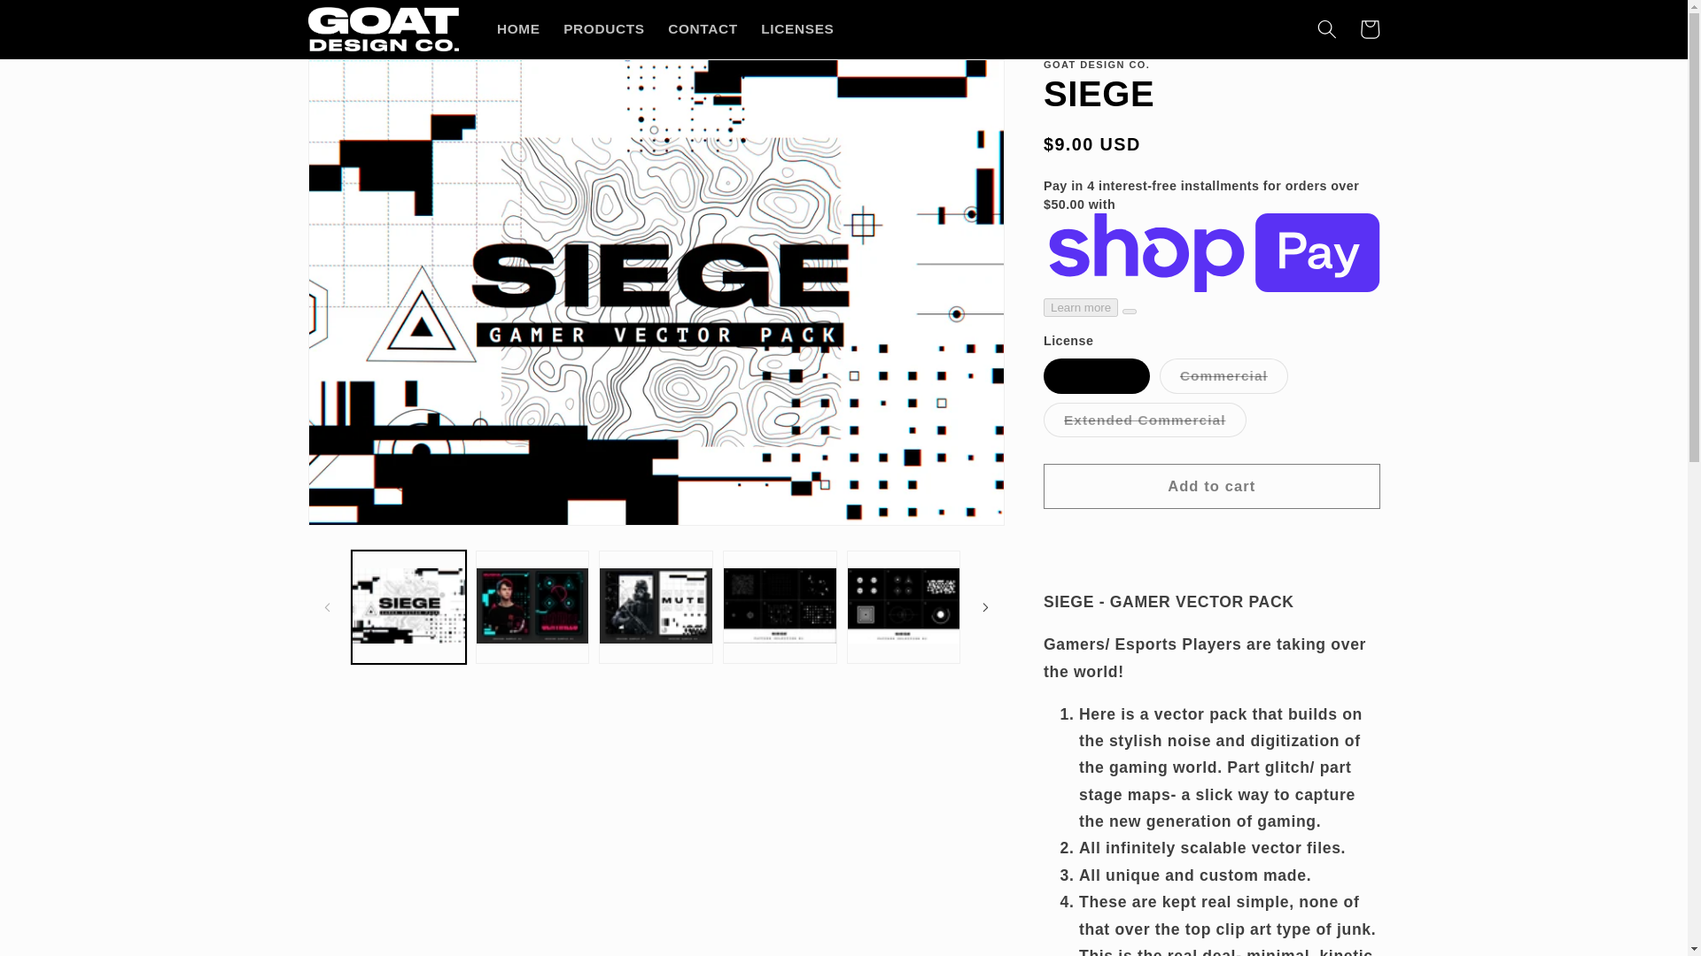 The width and height of the screenshot is (1701, 956). What do you see at coordinates (58, 22) in the screenshot?
I see `Skip to content` at bounding box center [58, 22].